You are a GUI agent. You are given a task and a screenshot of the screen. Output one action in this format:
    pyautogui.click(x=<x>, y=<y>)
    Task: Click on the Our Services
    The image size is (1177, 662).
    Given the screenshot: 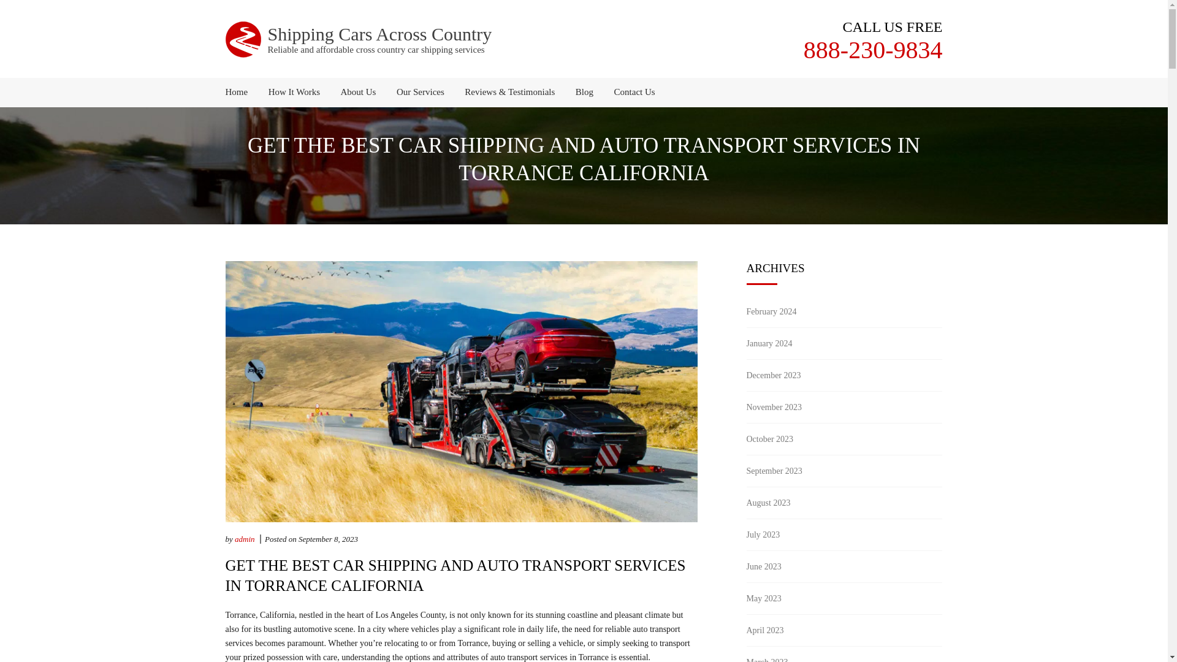 What is the action you would take?
    pyautogui.click(x=420, y=92)
    